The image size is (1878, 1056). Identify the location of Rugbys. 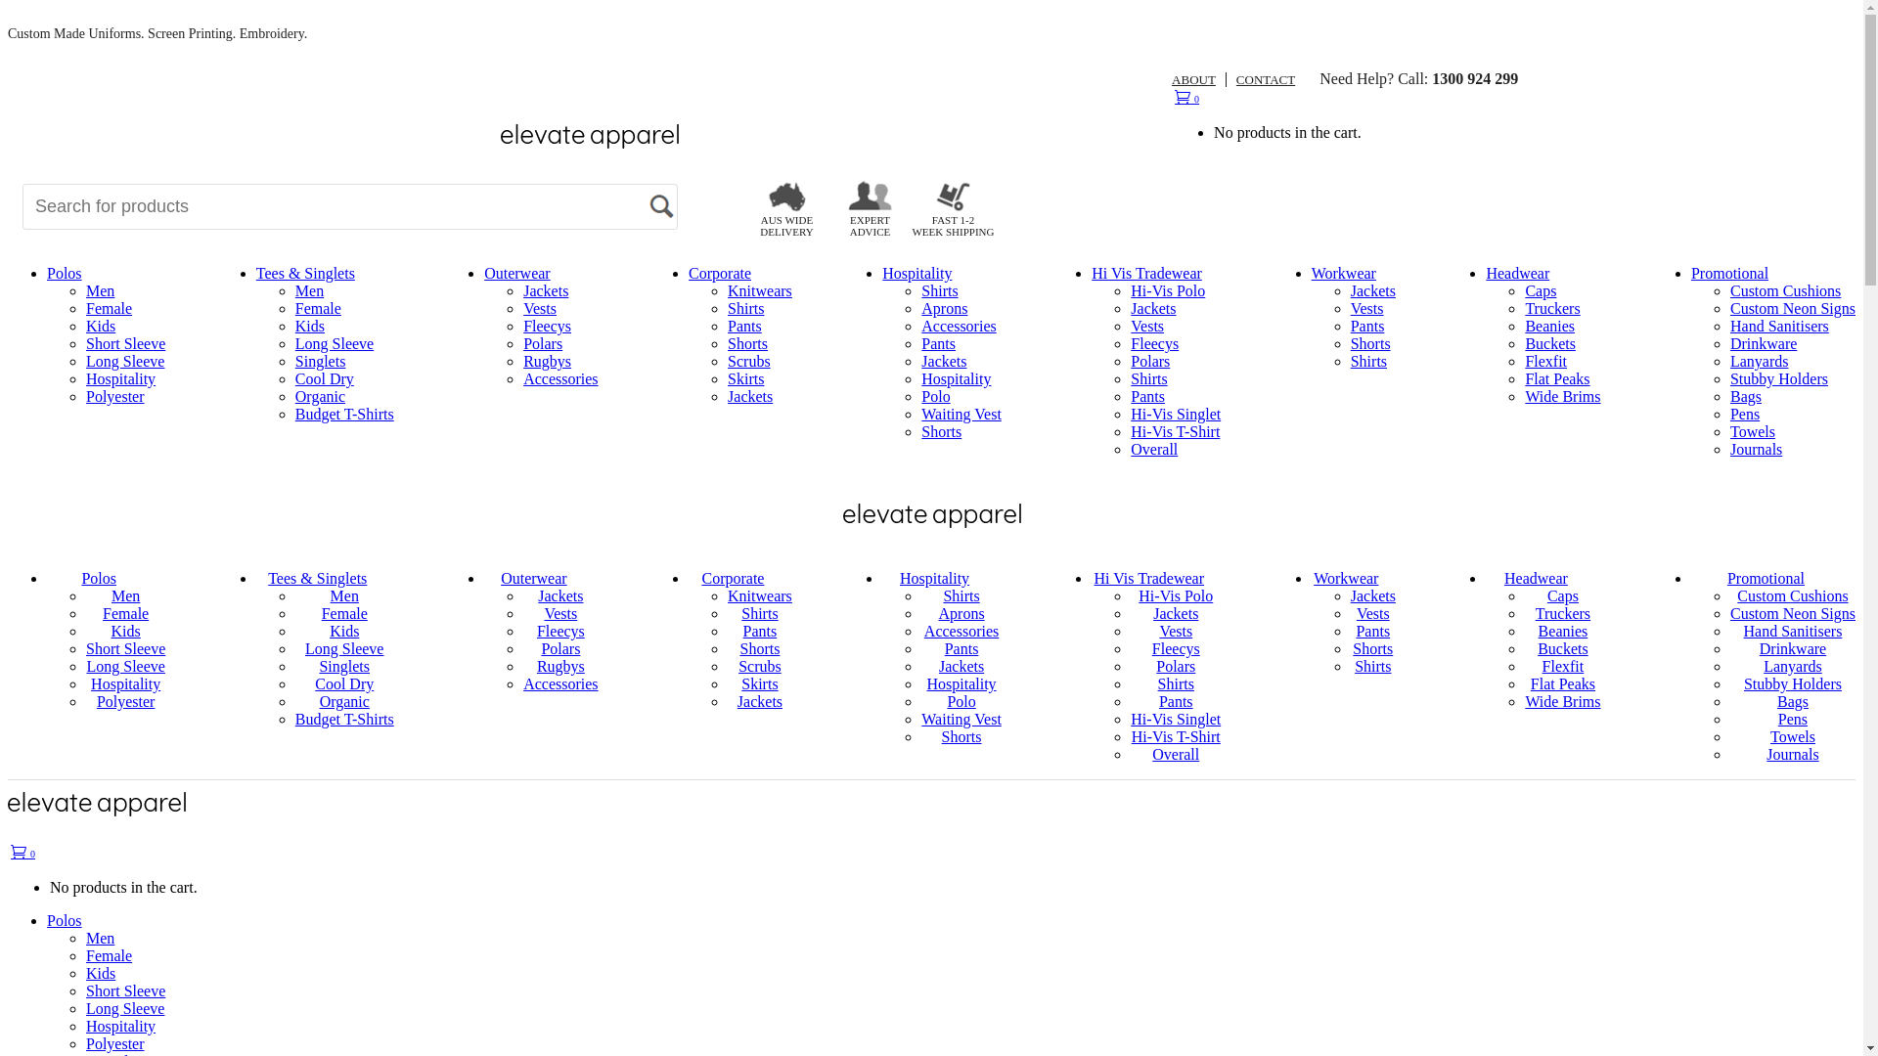
(548, 362).